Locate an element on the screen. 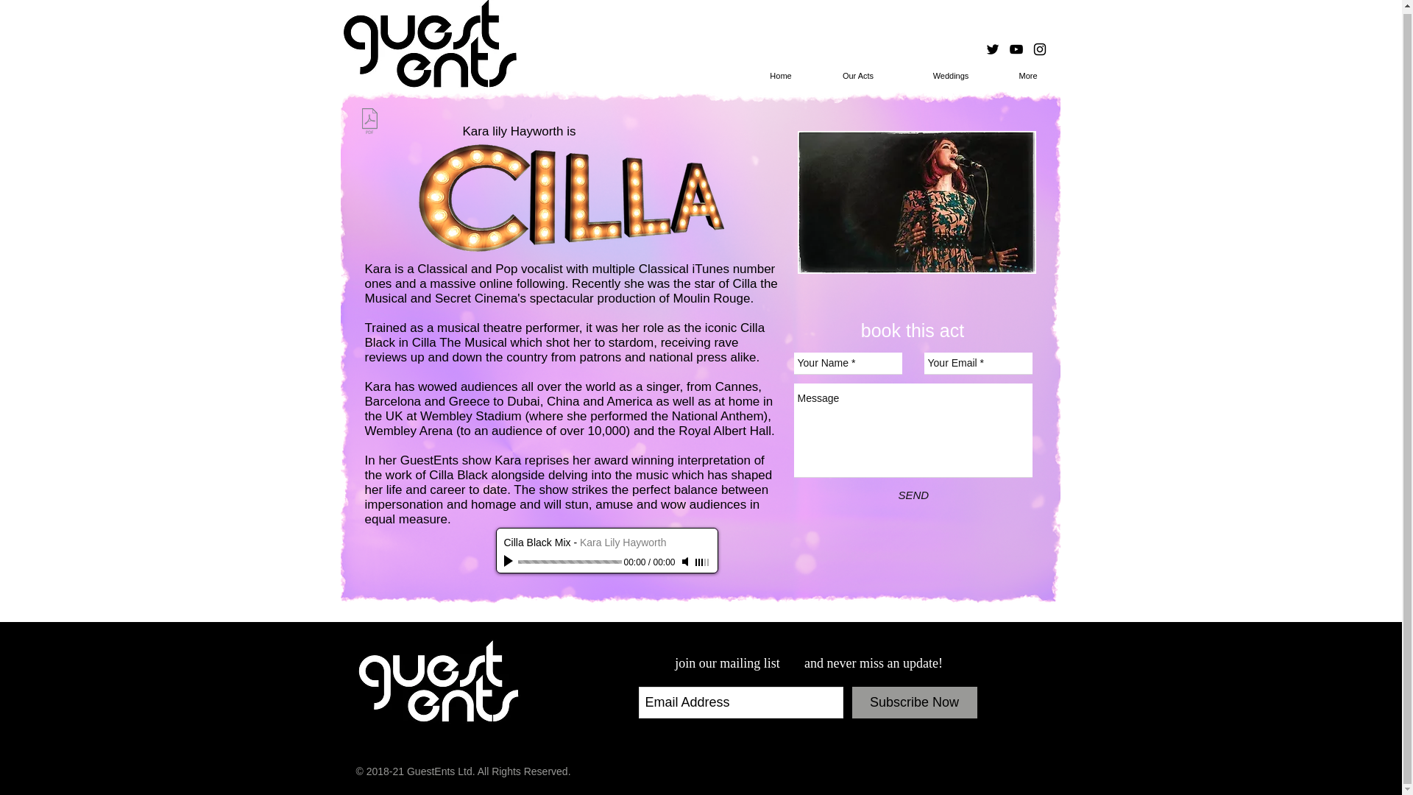  0 is located at coordinates (570, 562).